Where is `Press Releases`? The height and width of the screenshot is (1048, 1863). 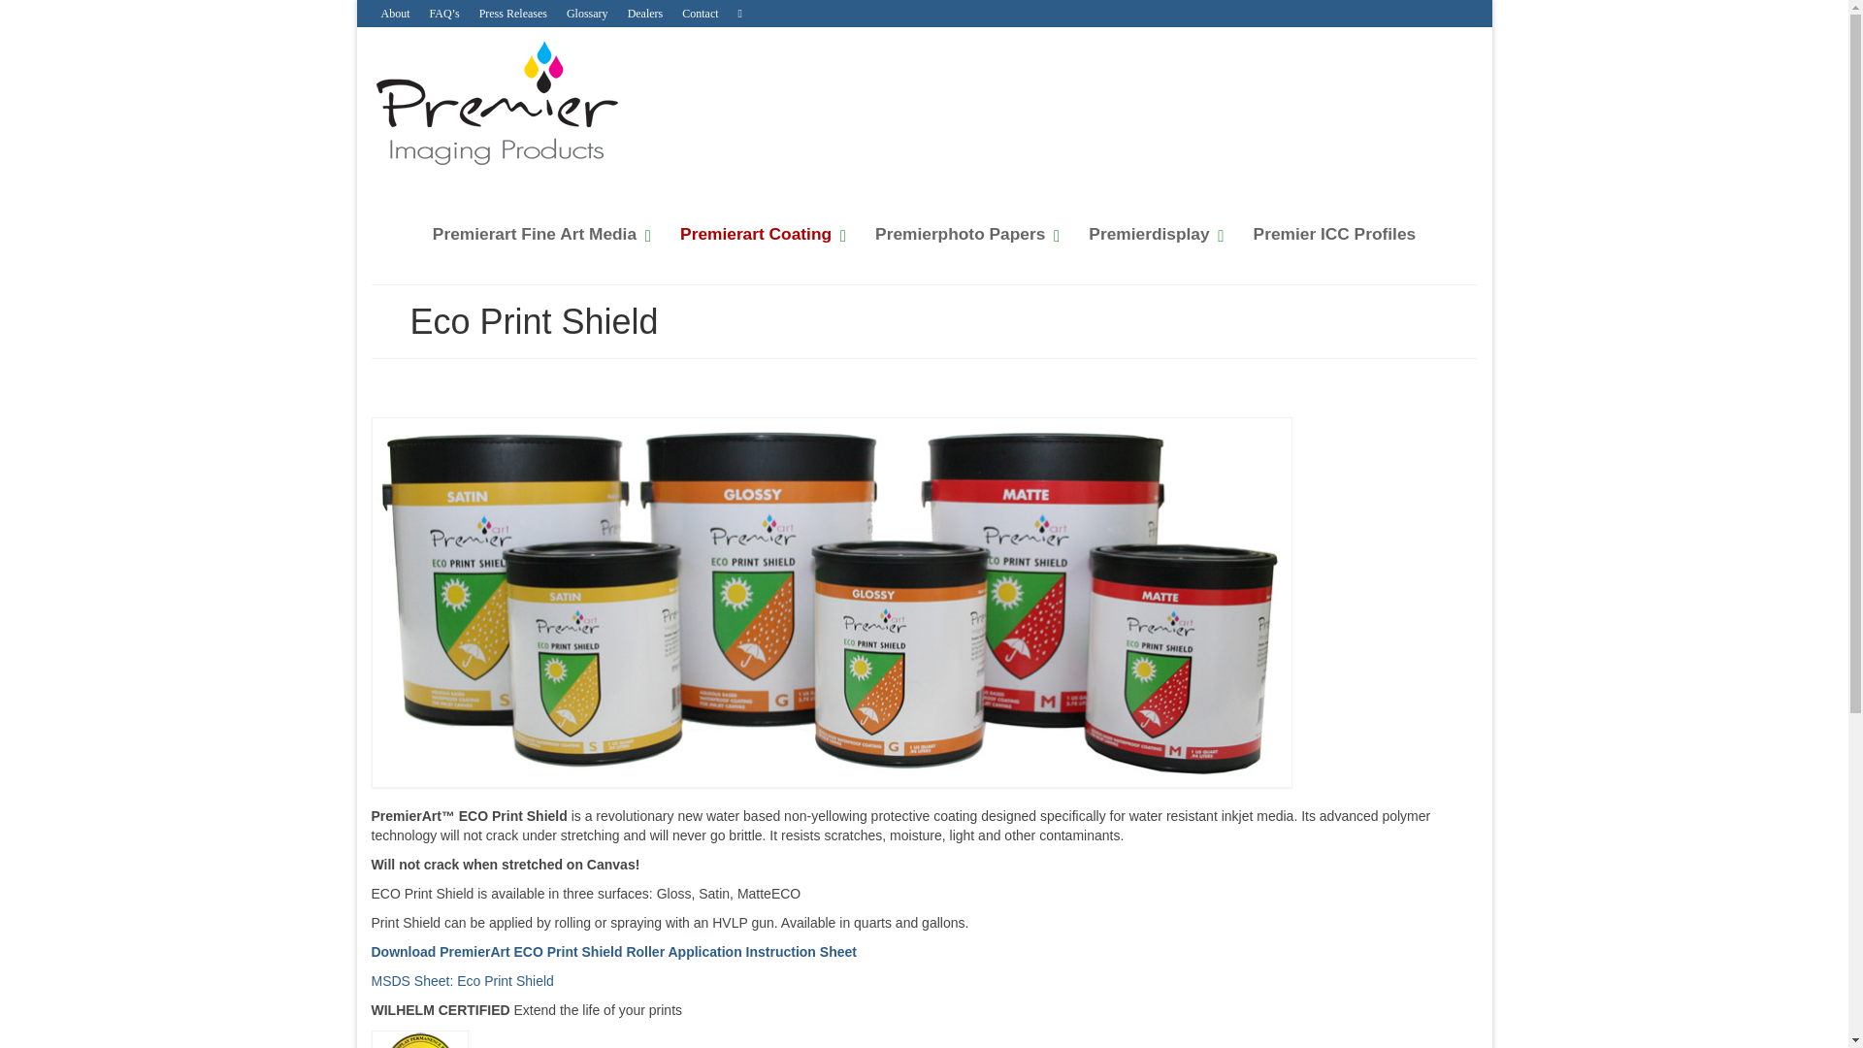 Press Releases is located at coordinates (512, 14).